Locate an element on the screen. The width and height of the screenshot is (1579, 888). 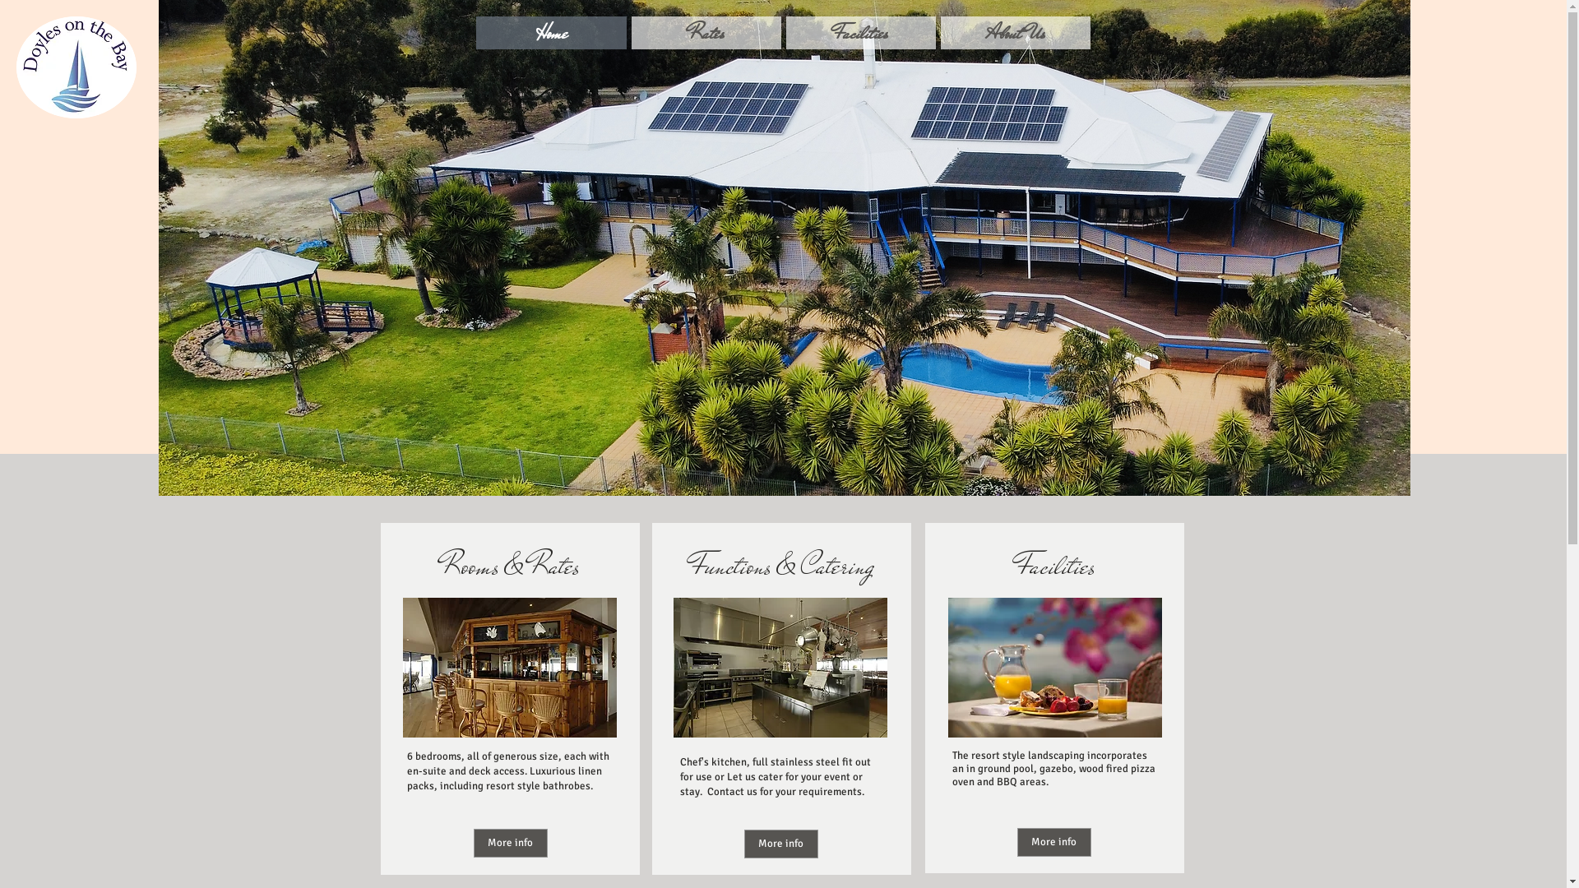
bay-20.jpg is located at coordinates (780, 668).